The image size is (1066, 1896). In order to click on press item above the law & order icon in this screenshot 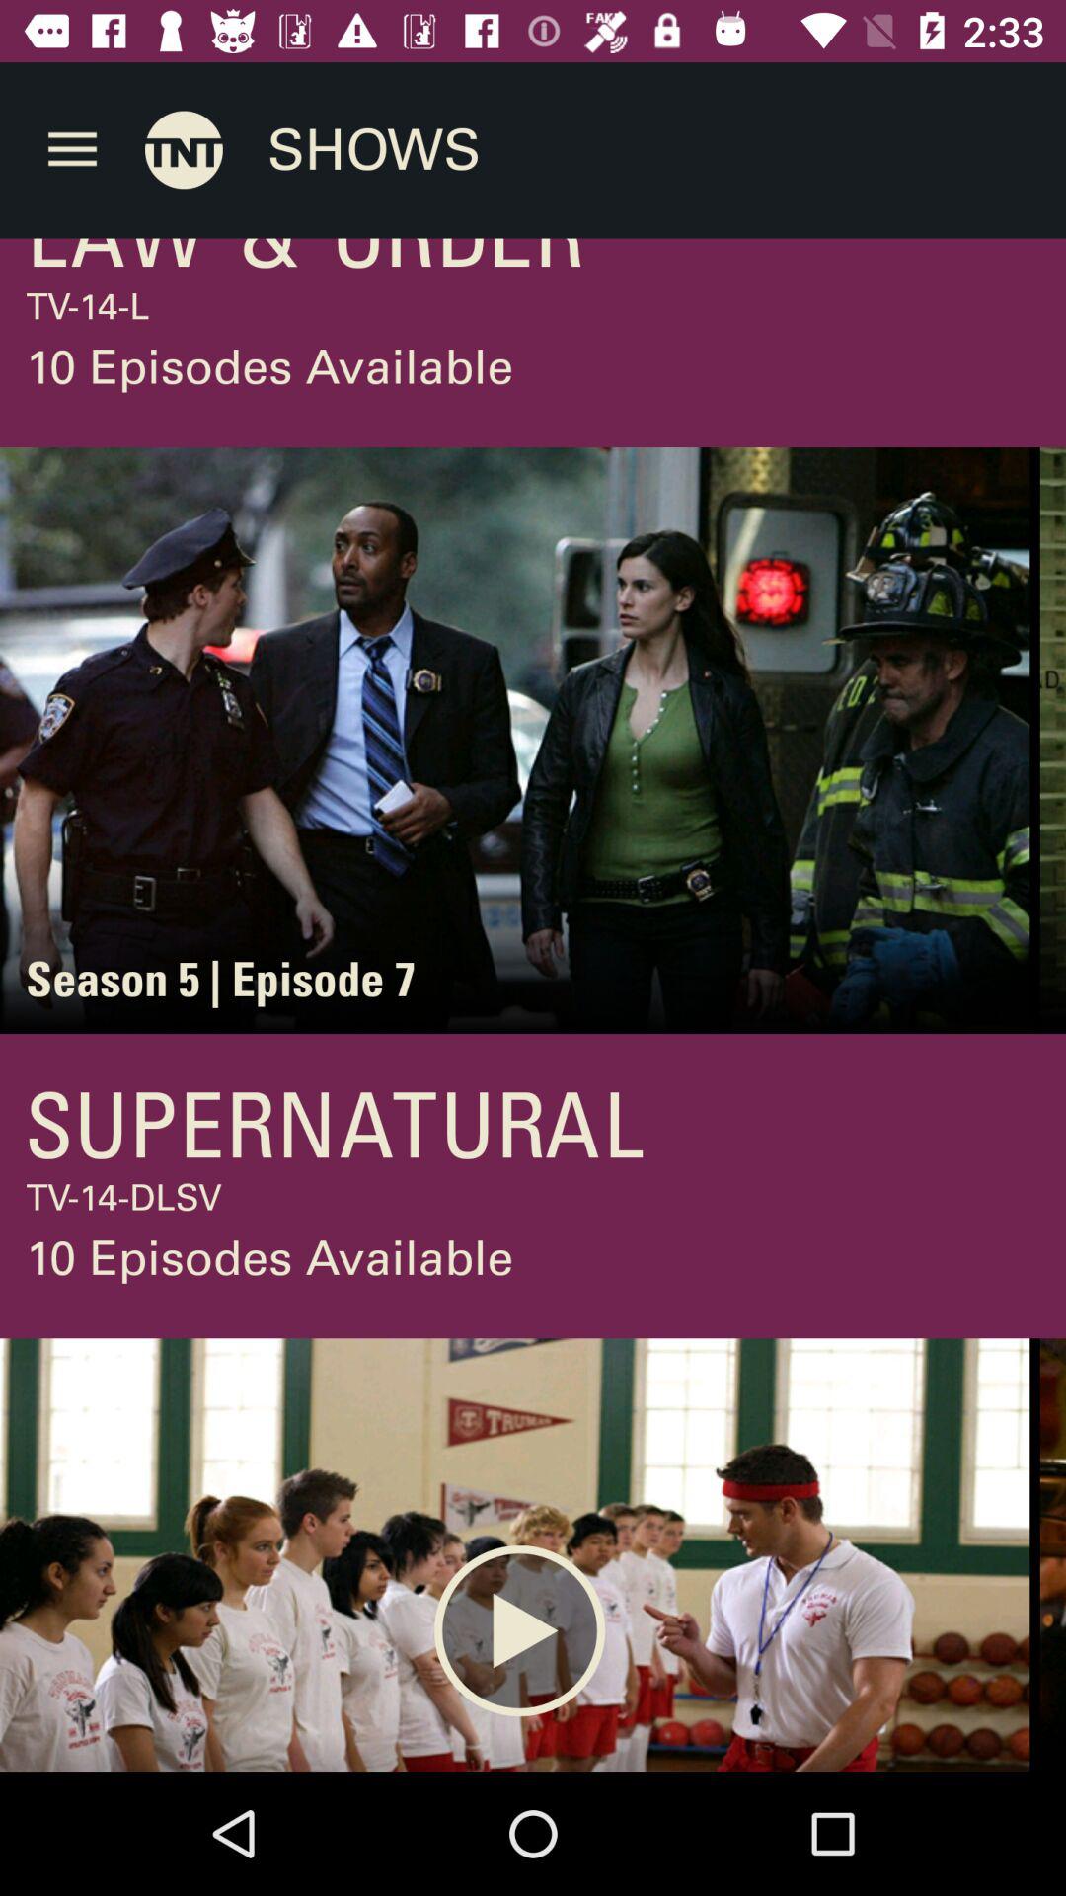, I will do `click(72, 150)`.